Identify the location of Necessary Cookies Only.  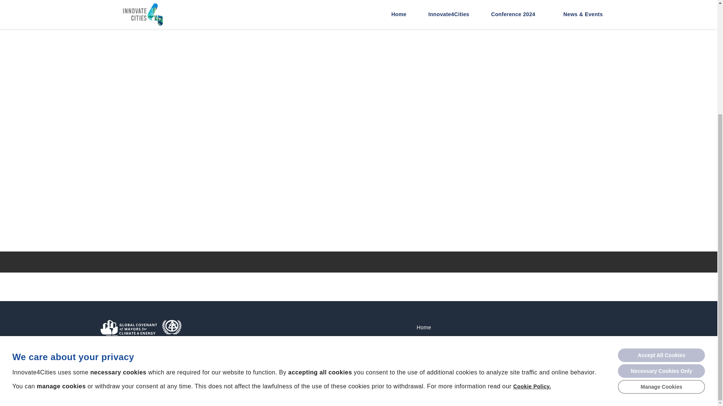
(661, 217).